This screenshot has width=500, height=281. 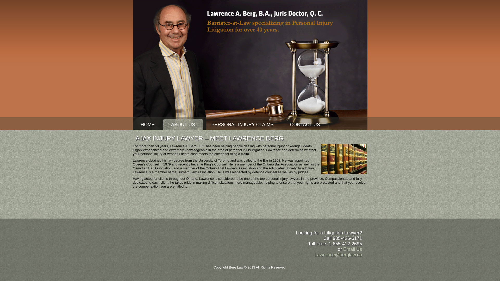 What do you see at coordinates (183, 125) in the screenshot?
I see `ABOUT US` at bounding box center [183, 125].